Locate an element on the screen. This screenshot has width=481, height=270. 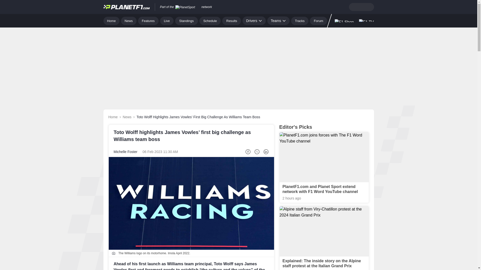
Results is located at coordinates (231, 20).